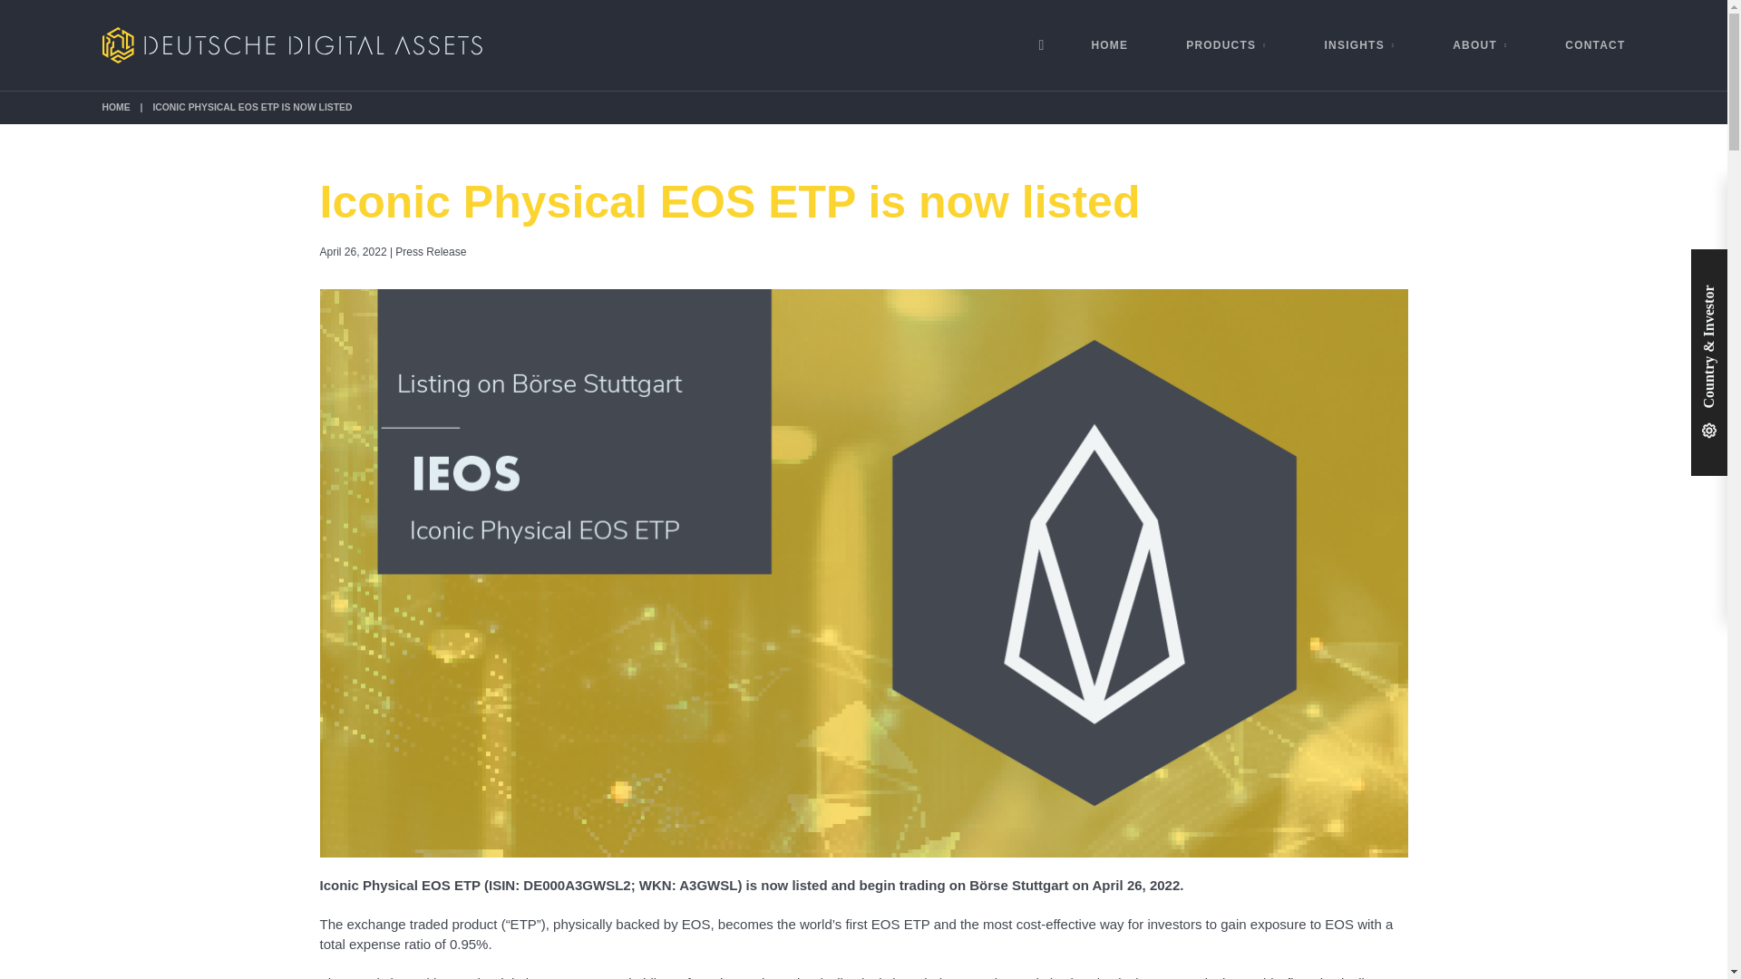  Describe the element at coordinates (1359, 45) in the screenshot. I see `Insights` at that location.